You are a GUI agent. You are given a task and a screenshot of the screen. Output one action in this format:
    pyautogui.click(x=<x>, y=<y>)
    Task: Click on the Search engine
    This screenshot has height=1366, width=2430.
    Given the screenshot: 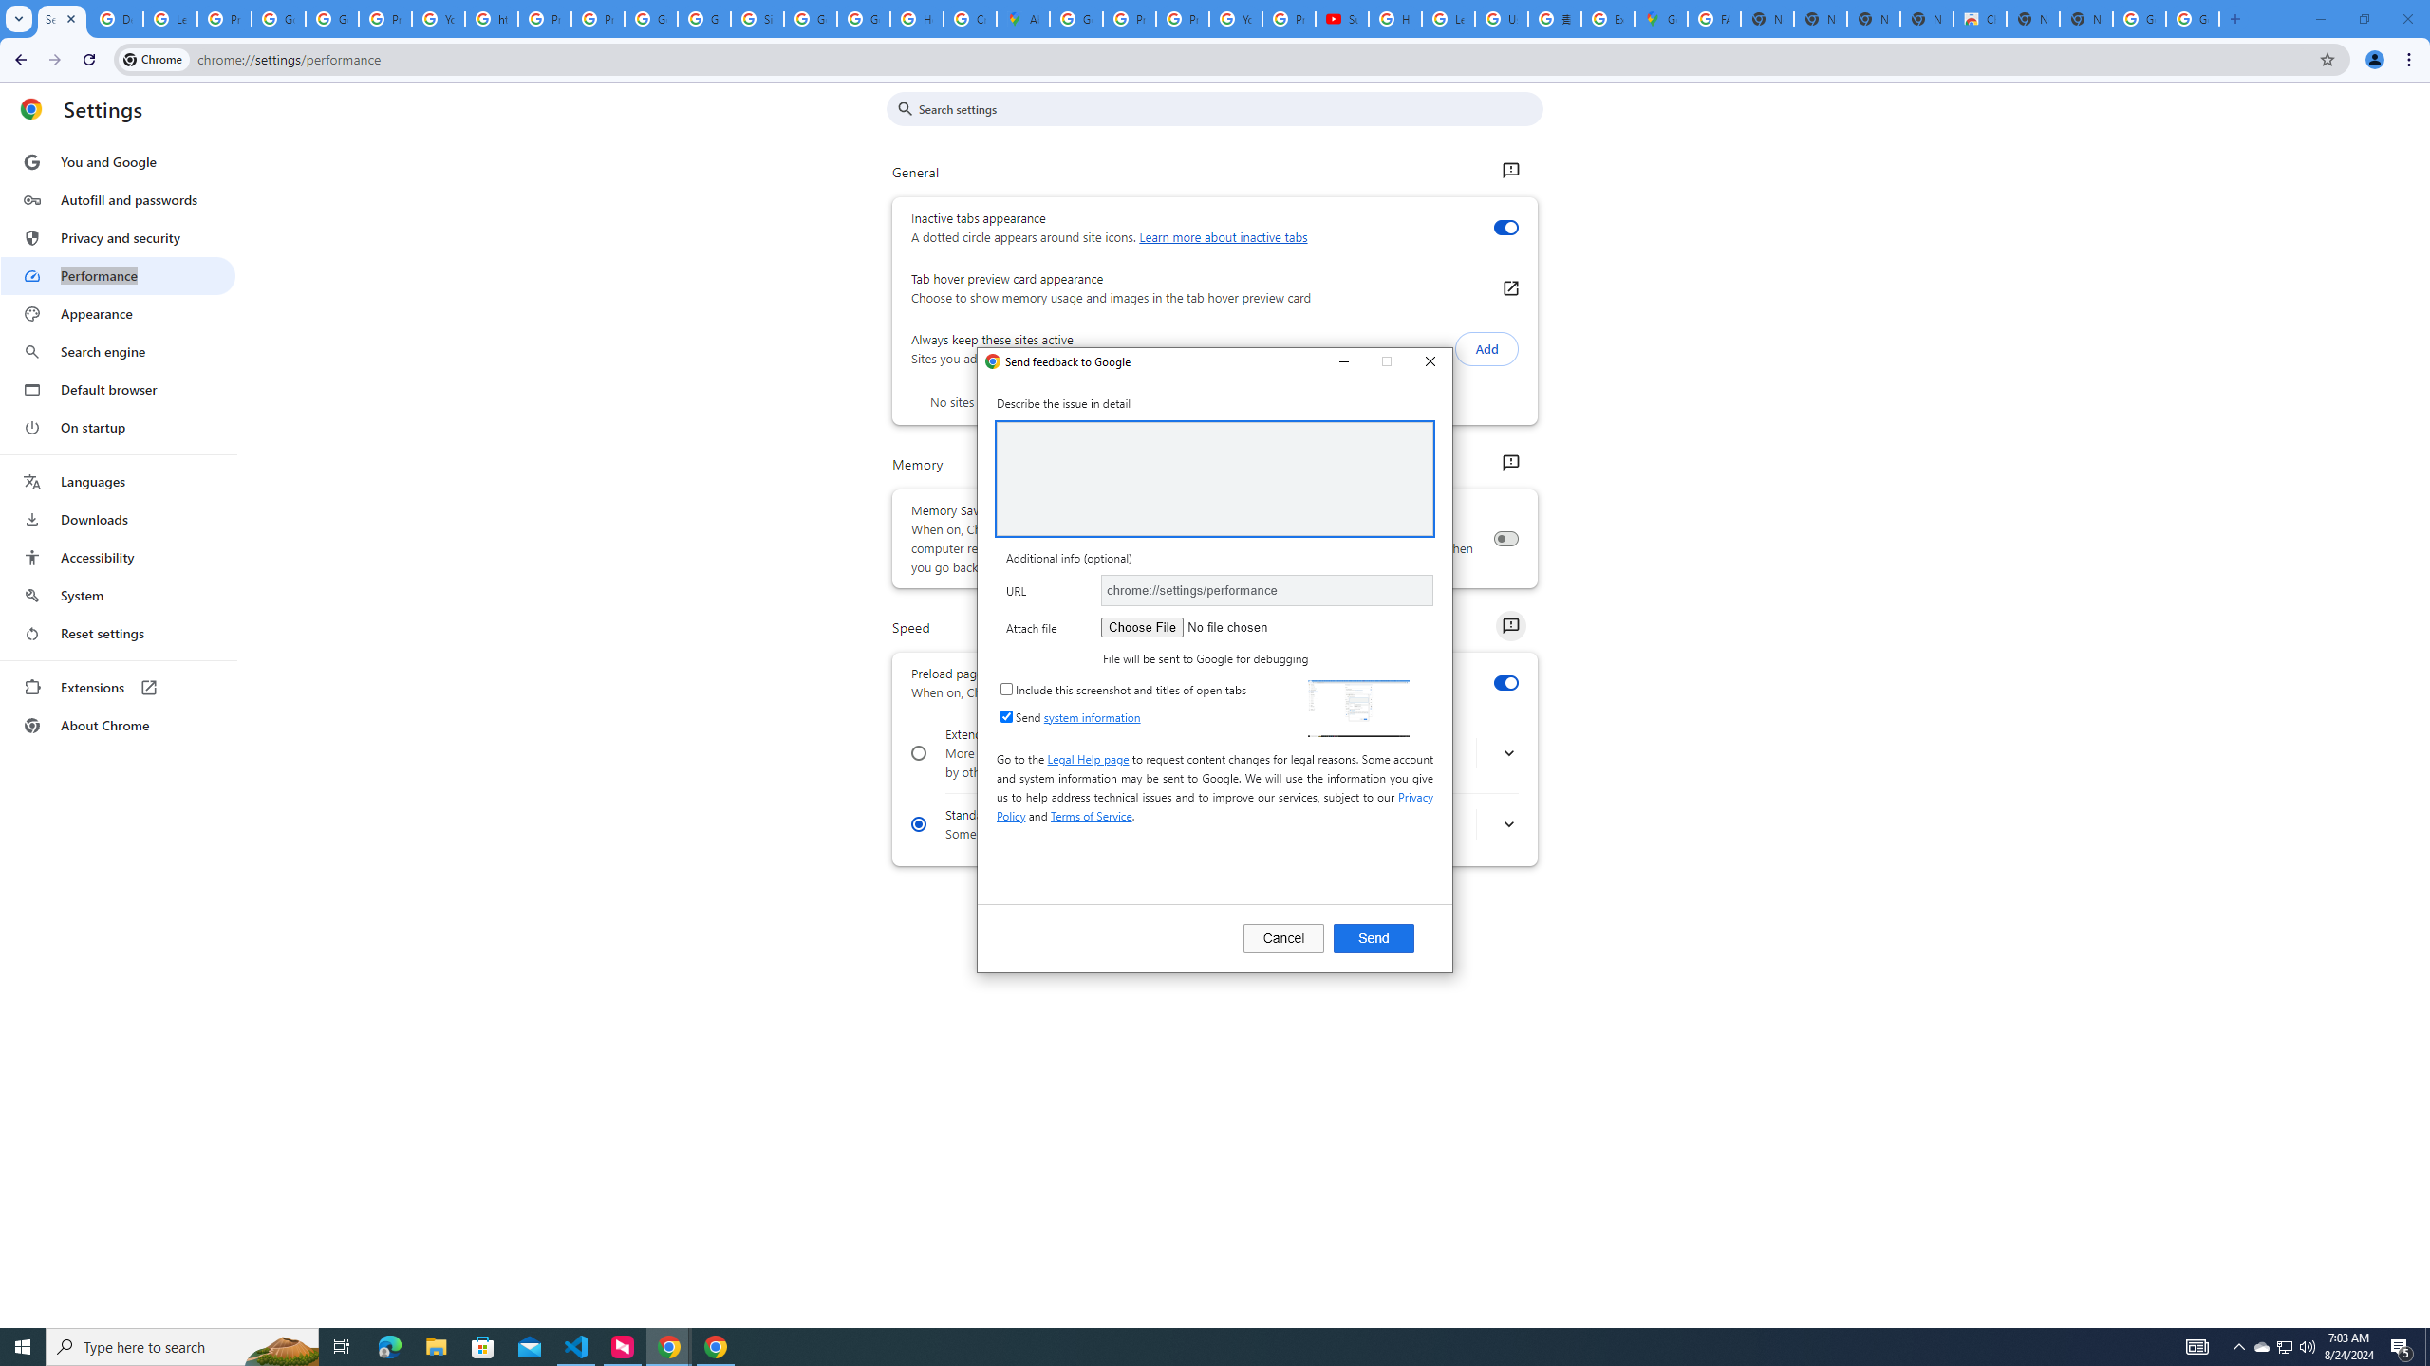 What is the action you would take?
    pyautogui.click(x=118, y=352)
    